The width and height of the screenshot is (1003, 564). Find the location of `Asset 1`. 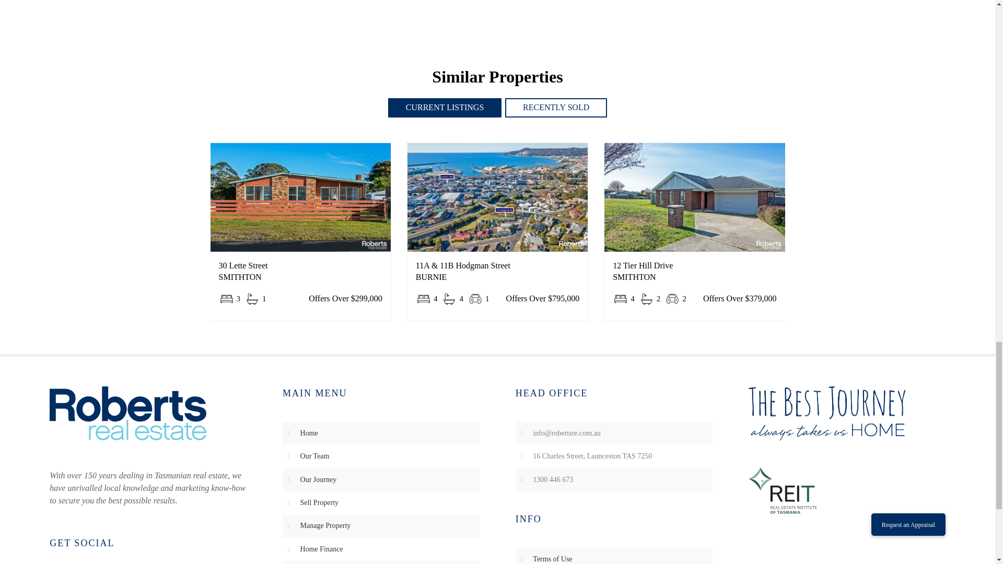

Asset 1 is located at coordinates (127, 413).